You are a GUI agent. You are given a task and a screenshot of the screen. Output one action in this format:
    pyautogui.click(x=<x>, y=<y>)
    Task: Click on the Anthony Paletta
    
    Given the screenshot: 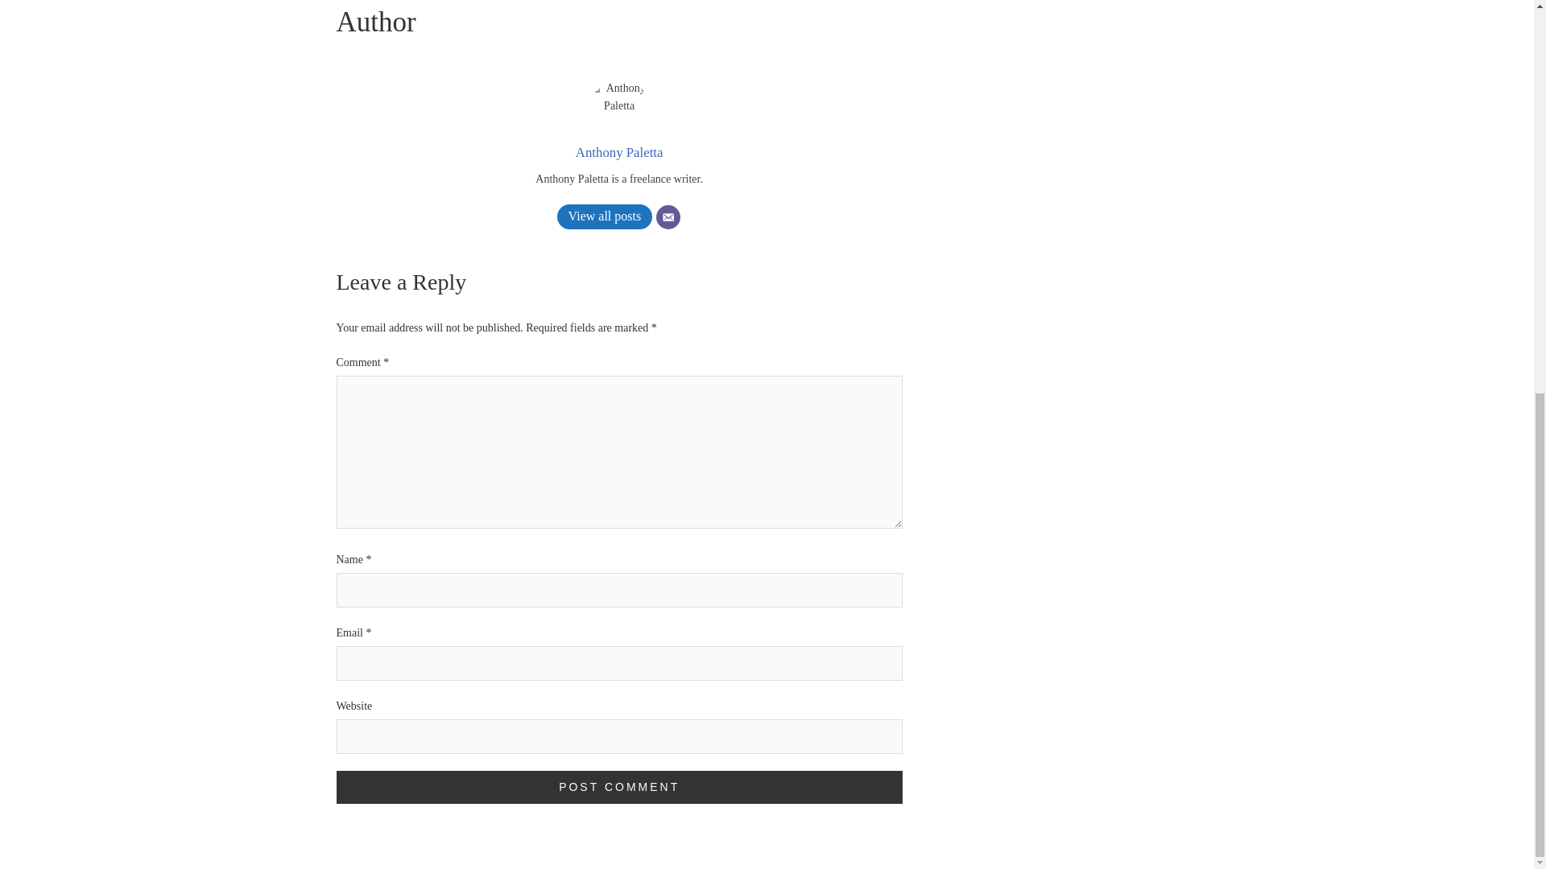 What is the action you would take?
    pyautogui.click(x=618, y=152)
    